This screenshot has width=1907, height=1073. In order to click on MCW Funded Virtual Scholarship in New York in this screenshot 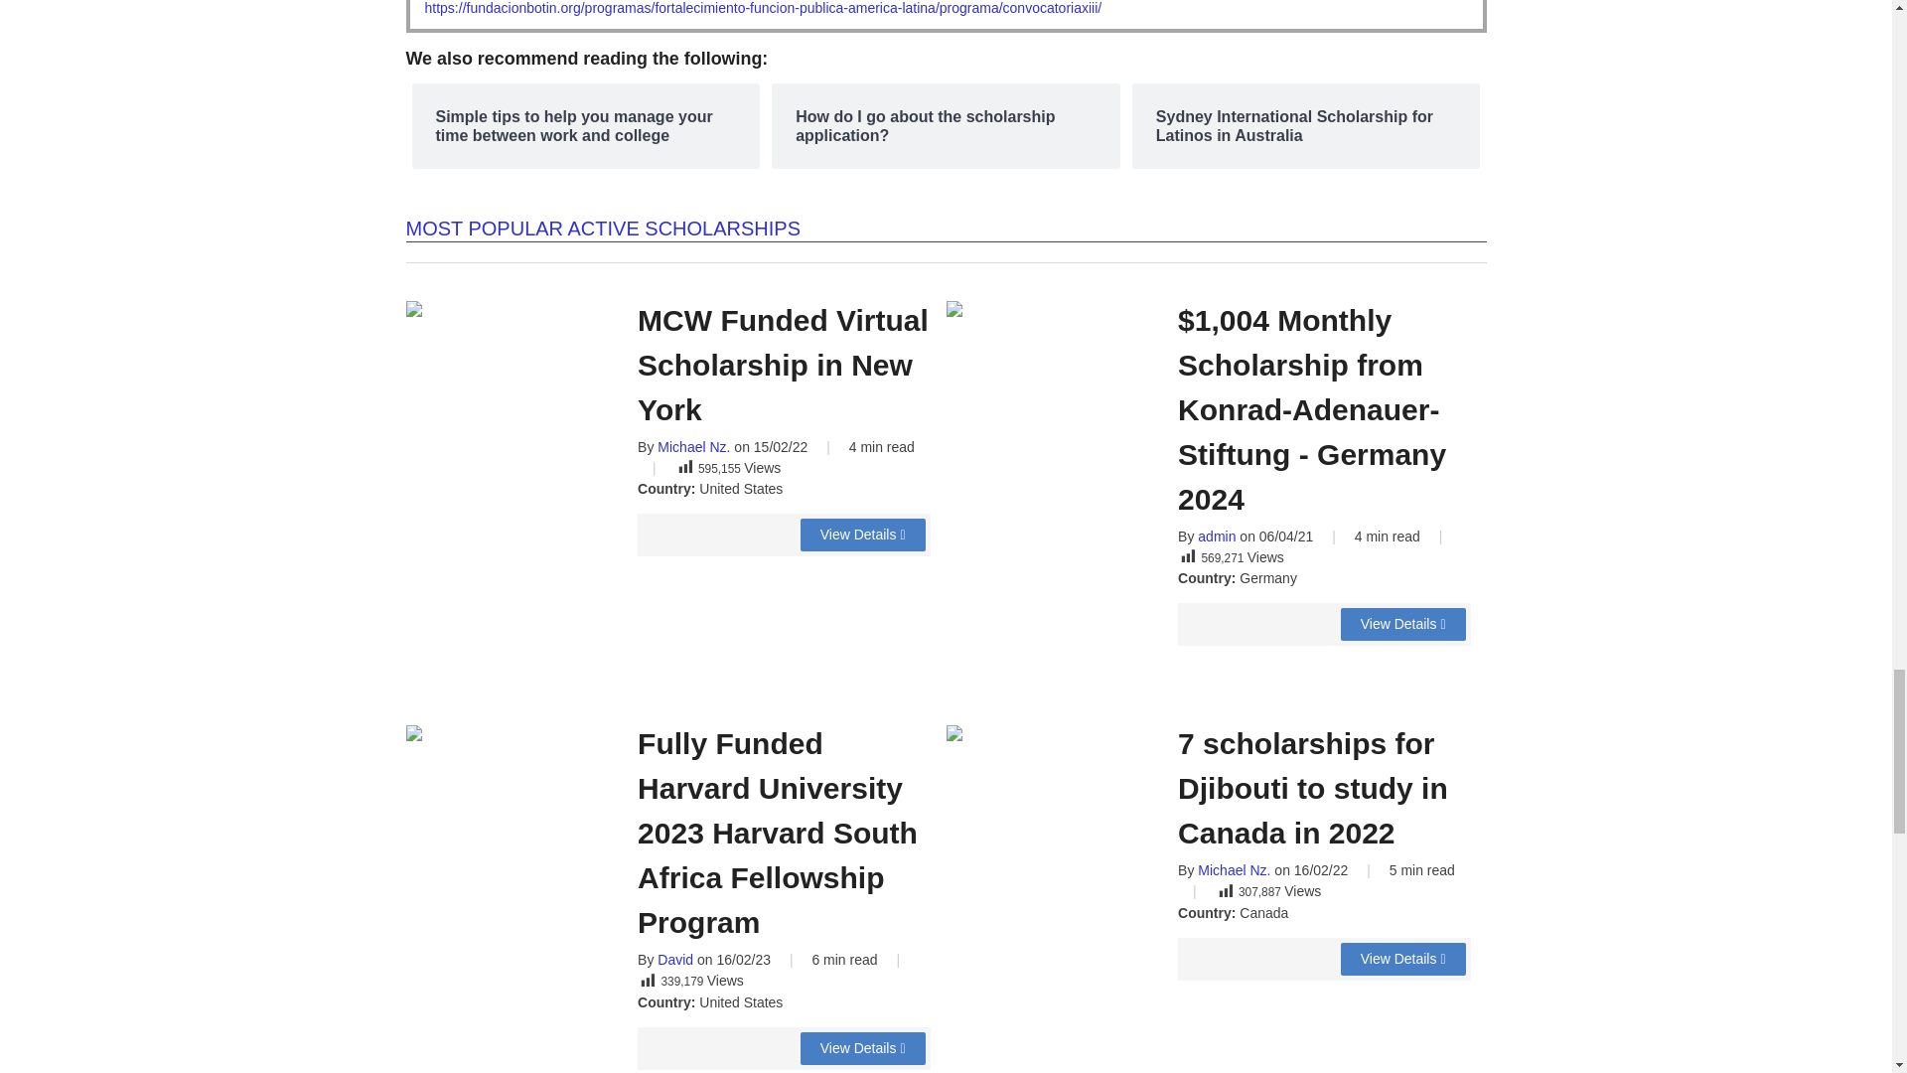, I will do `click(862, 535)`.